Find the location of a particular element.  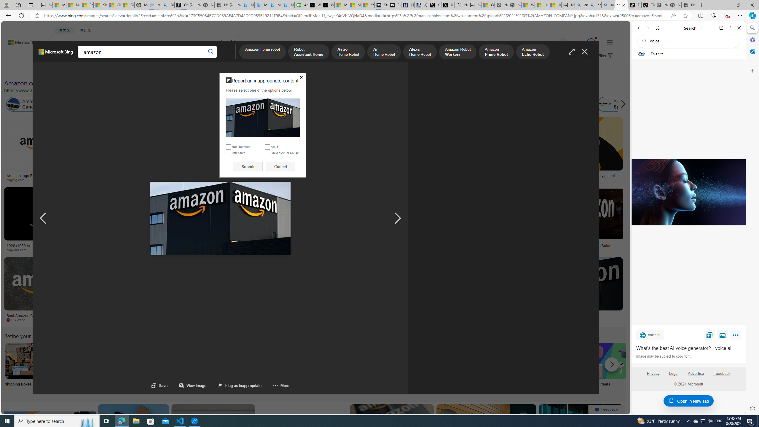

cordcuttersnews.com is located at coordinates (448, 320).